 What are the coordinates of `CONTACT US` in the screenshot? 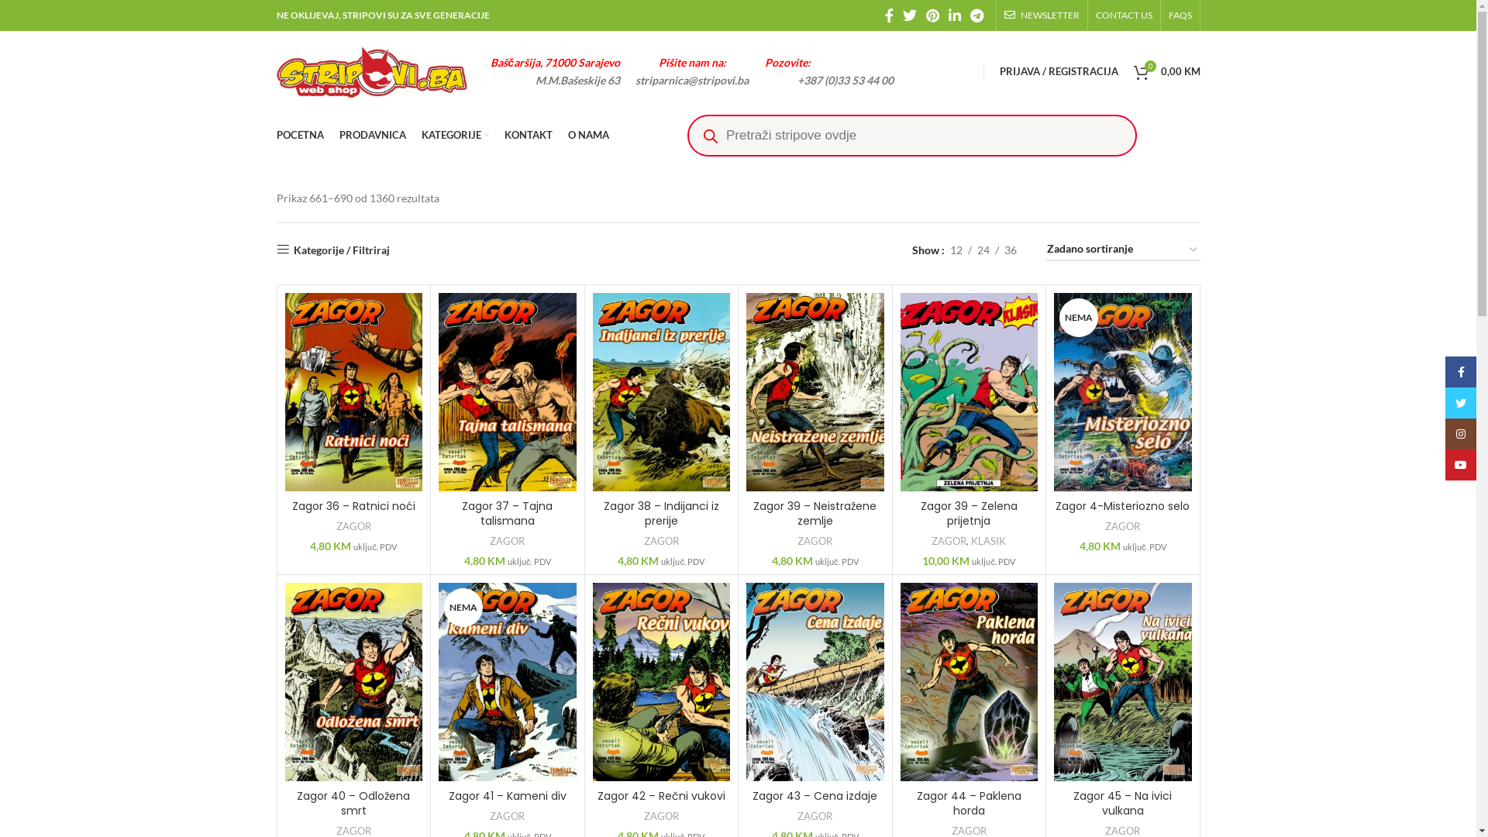 It's located at (1124, 15).